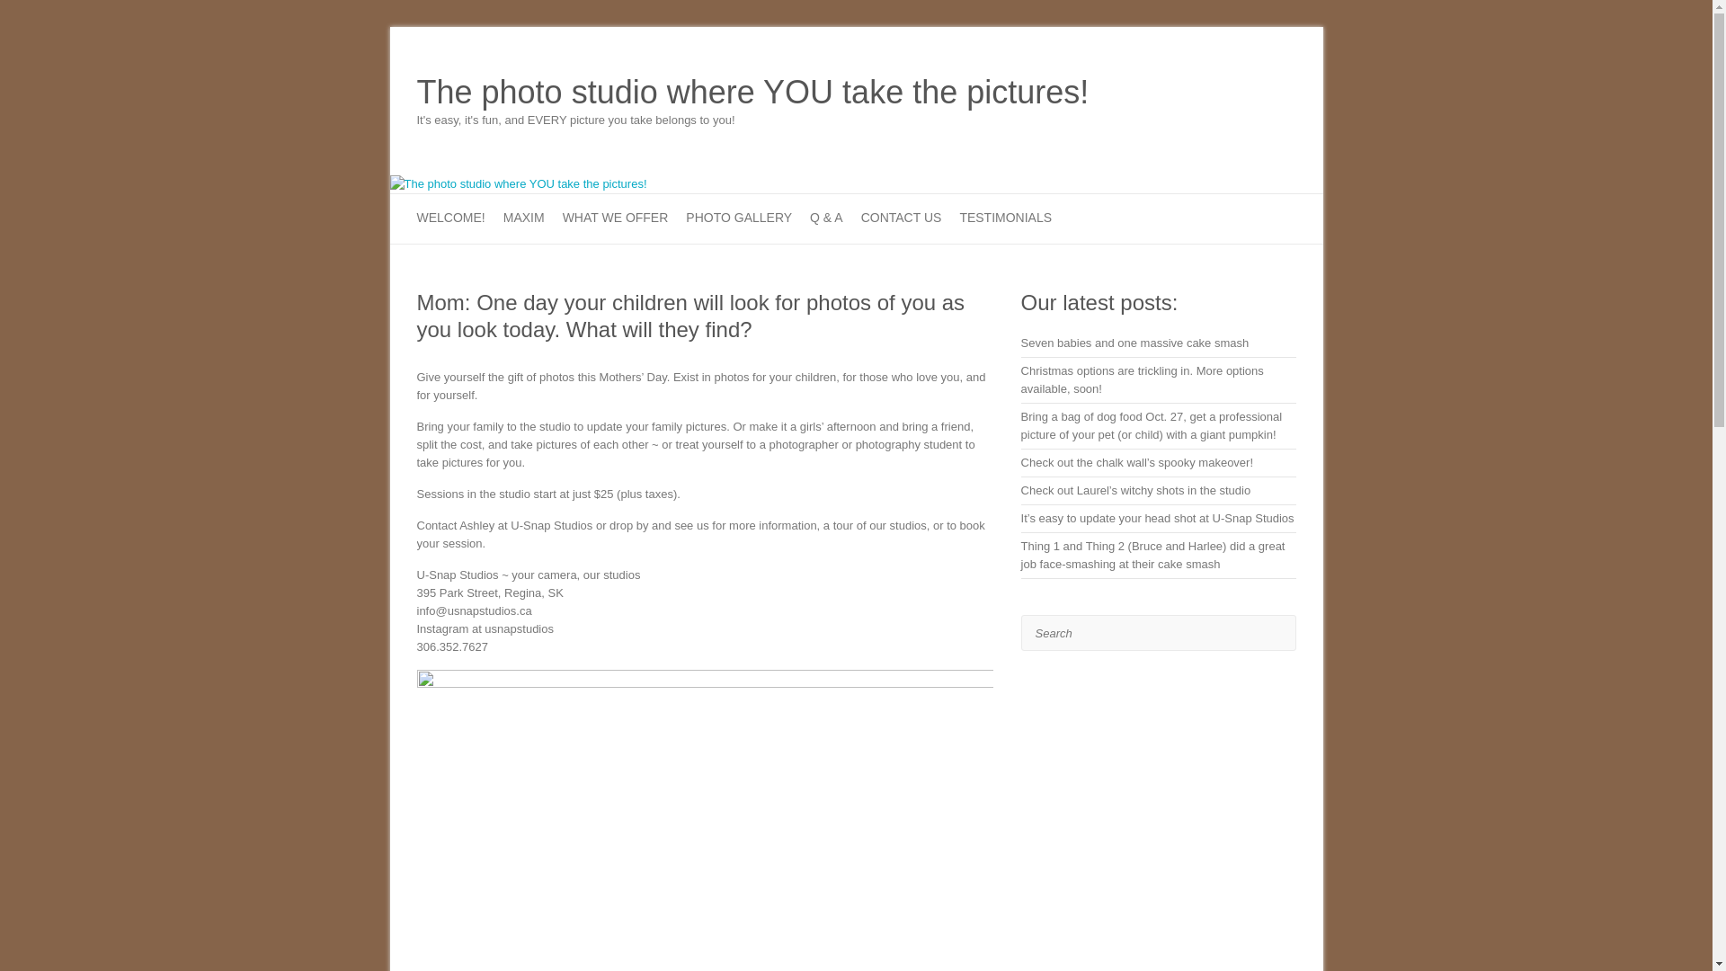 This screenshot has width=1726, height=971. What do you see at coordinates (753, 93) in the screenshot?
I see `The photo studio where YOU take the pictures!` at bounding box center [753, 93].